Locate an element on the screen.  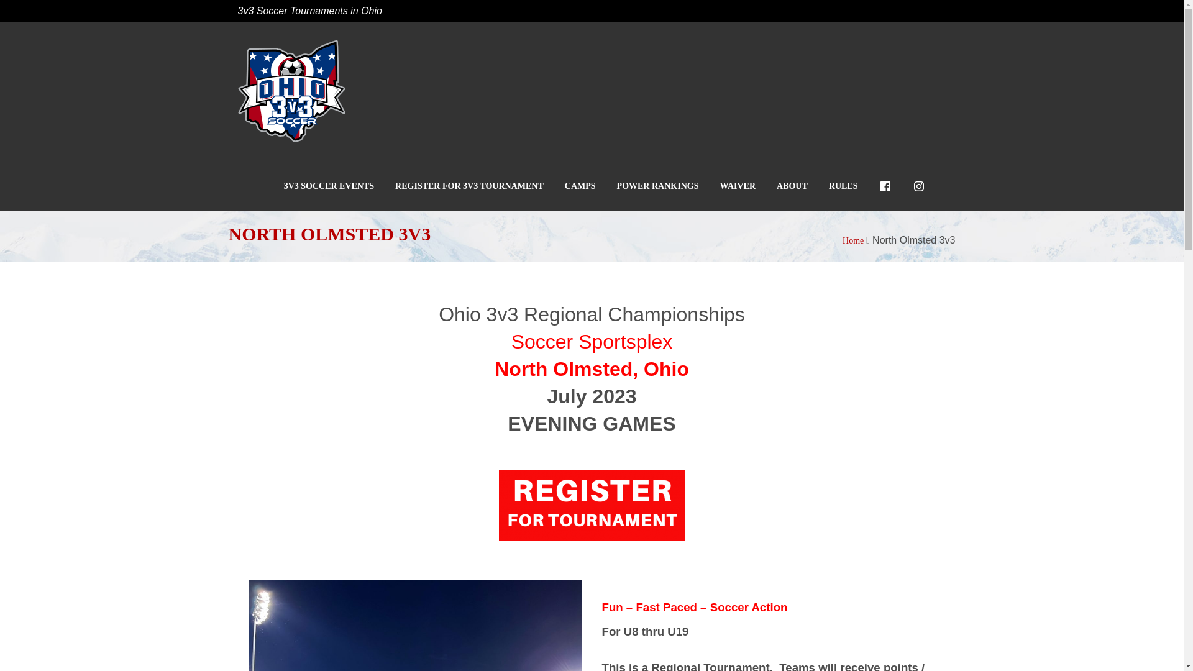
POWER RANKINGS is located at coordinates (657, 186).